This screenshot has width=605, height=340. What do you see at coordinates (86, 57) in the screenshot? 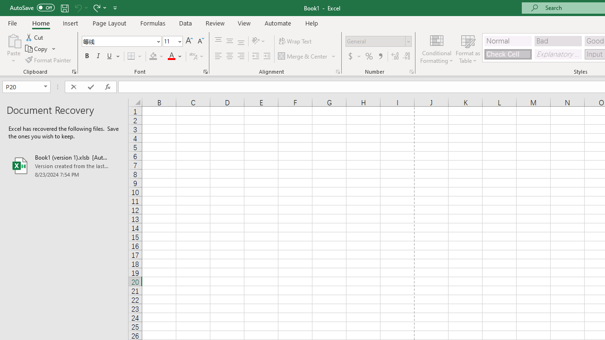
I see `Bold` at bounding box center [86, 57].